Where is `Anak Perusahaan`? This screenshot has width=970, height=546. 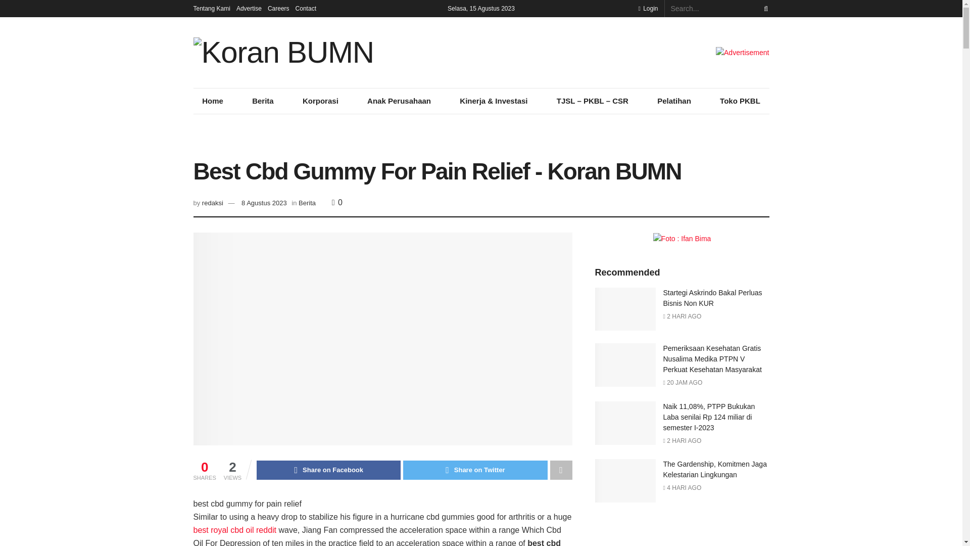
Anak Perusahaan is located at coordinates (398, 101).